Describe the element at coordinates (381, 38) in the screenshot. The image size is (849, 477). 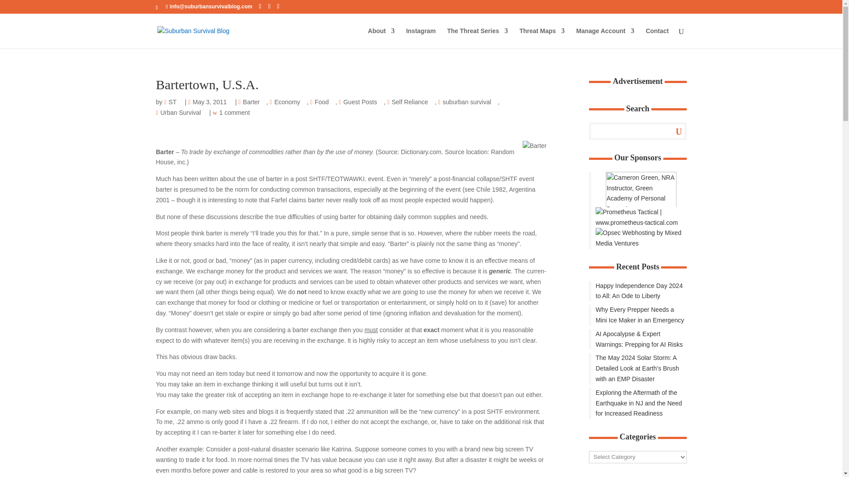
I see `About` at that location.